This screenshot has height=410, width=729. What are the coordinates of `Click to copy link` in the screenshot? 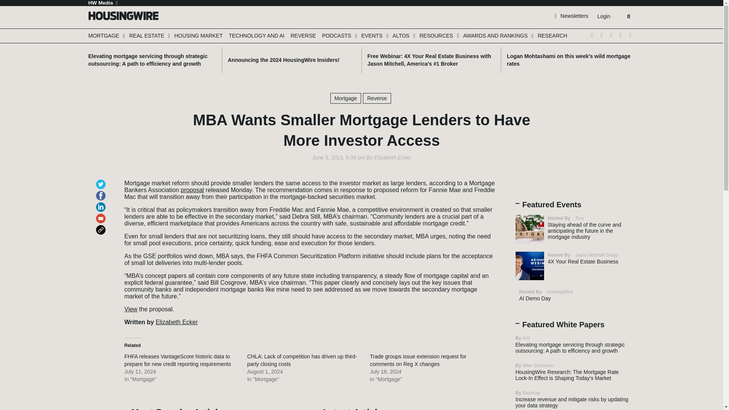 It's located at (102, 226).